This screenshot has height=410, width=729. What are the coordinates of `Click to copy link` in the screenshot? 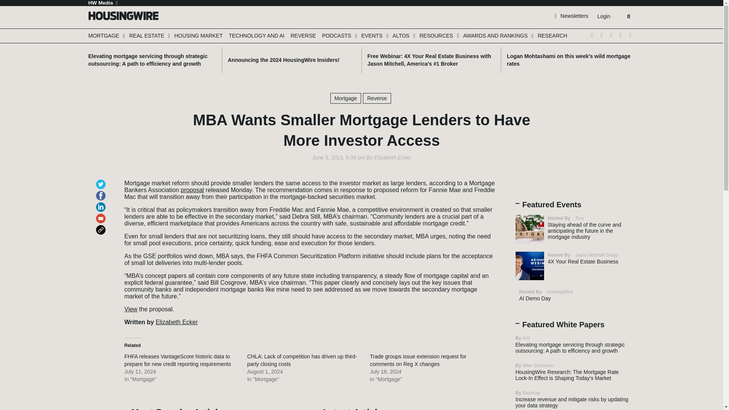 It's located at (102, 226).